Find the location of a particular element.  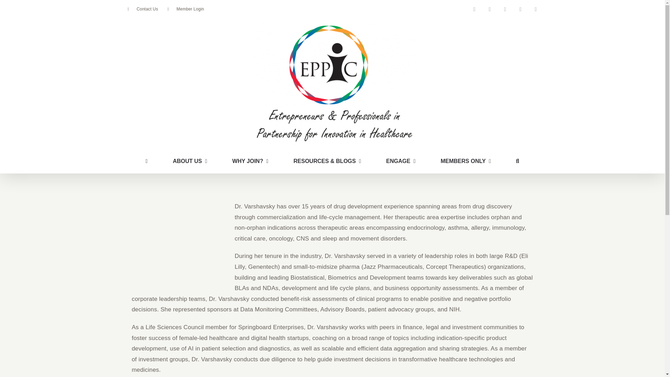

Member Login is located at coordinates (186, 9).